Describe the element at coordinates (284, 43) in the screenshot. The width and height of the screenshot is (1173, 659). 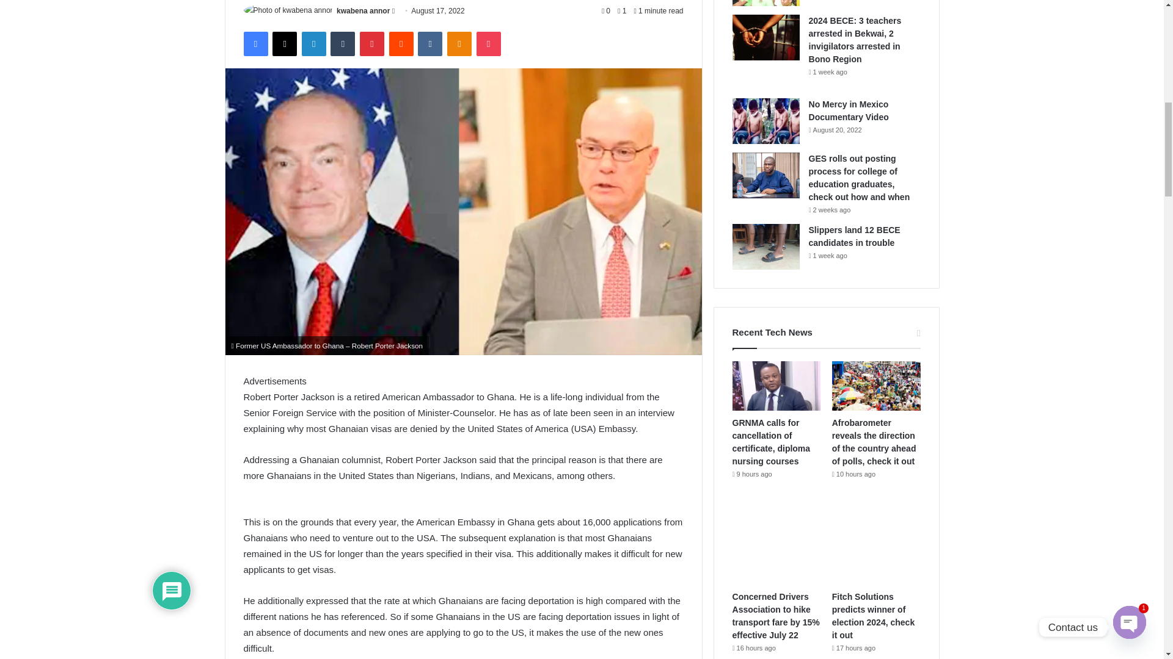
I see `X` at that location.